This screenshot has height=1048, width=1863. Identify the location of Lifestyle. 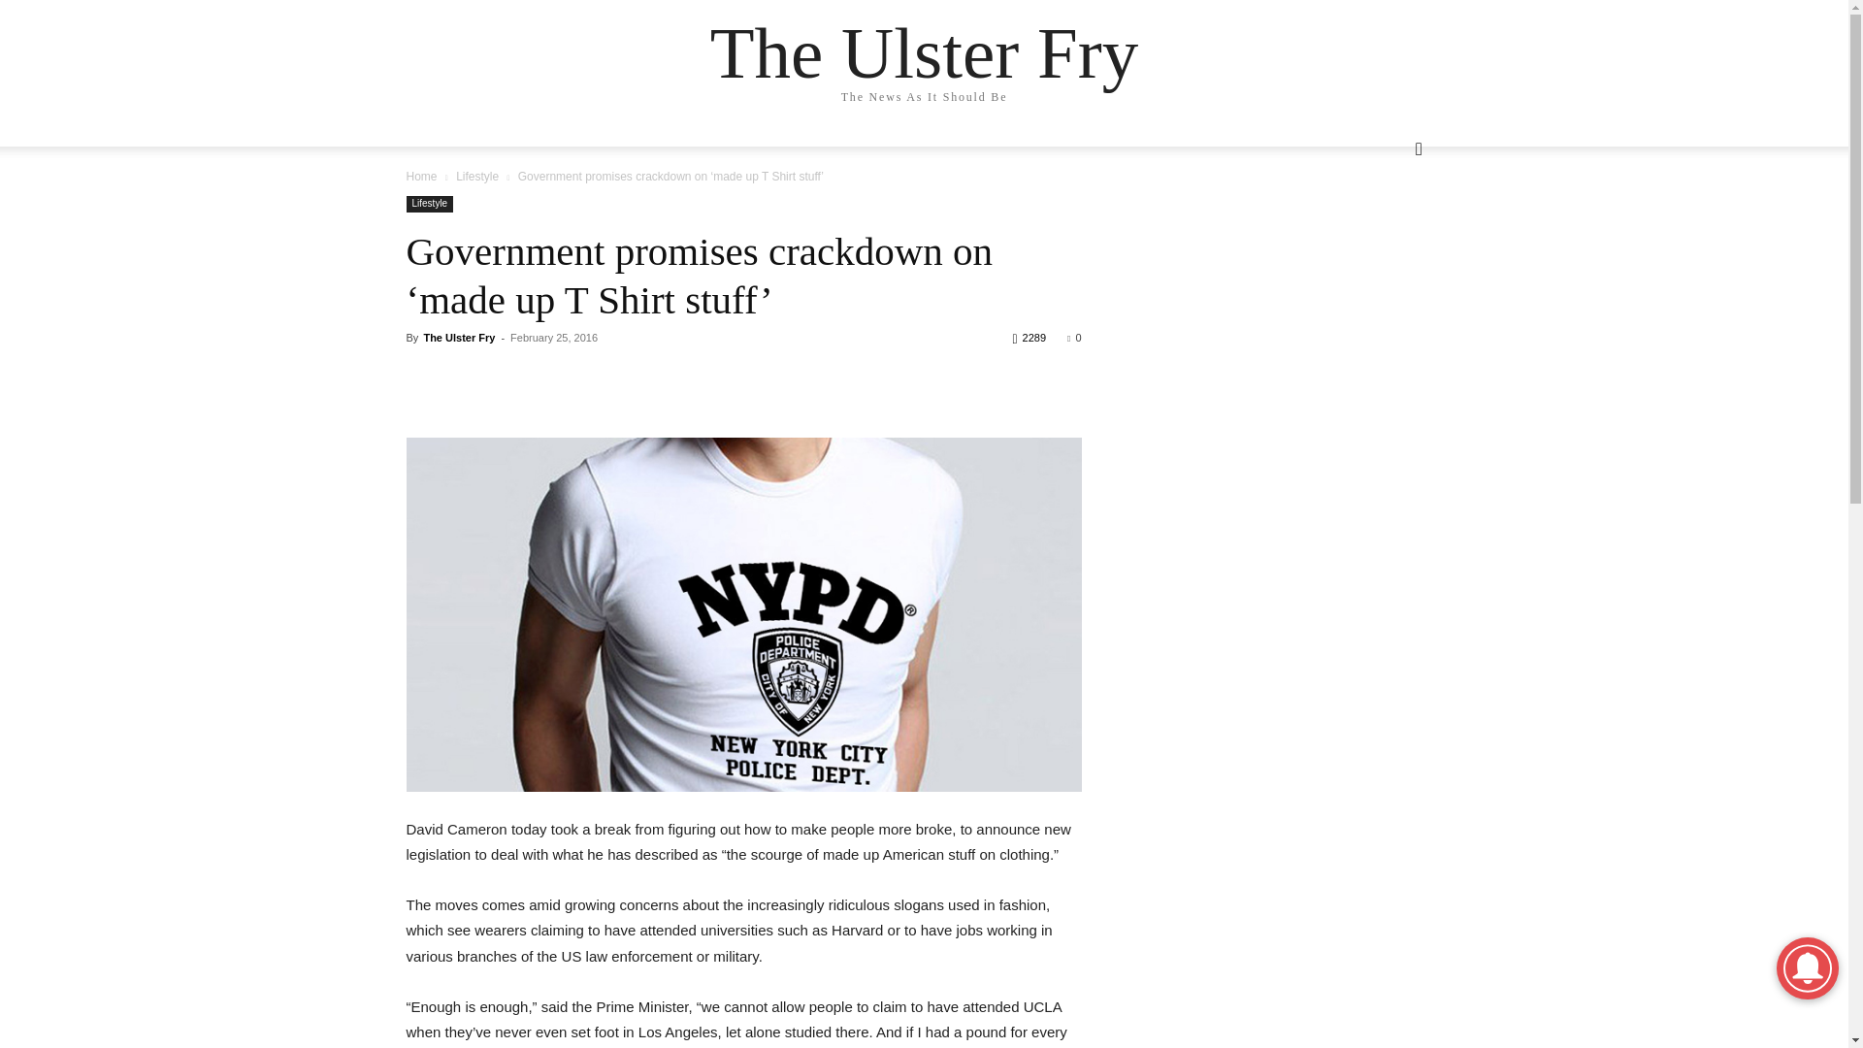
(429, 204).